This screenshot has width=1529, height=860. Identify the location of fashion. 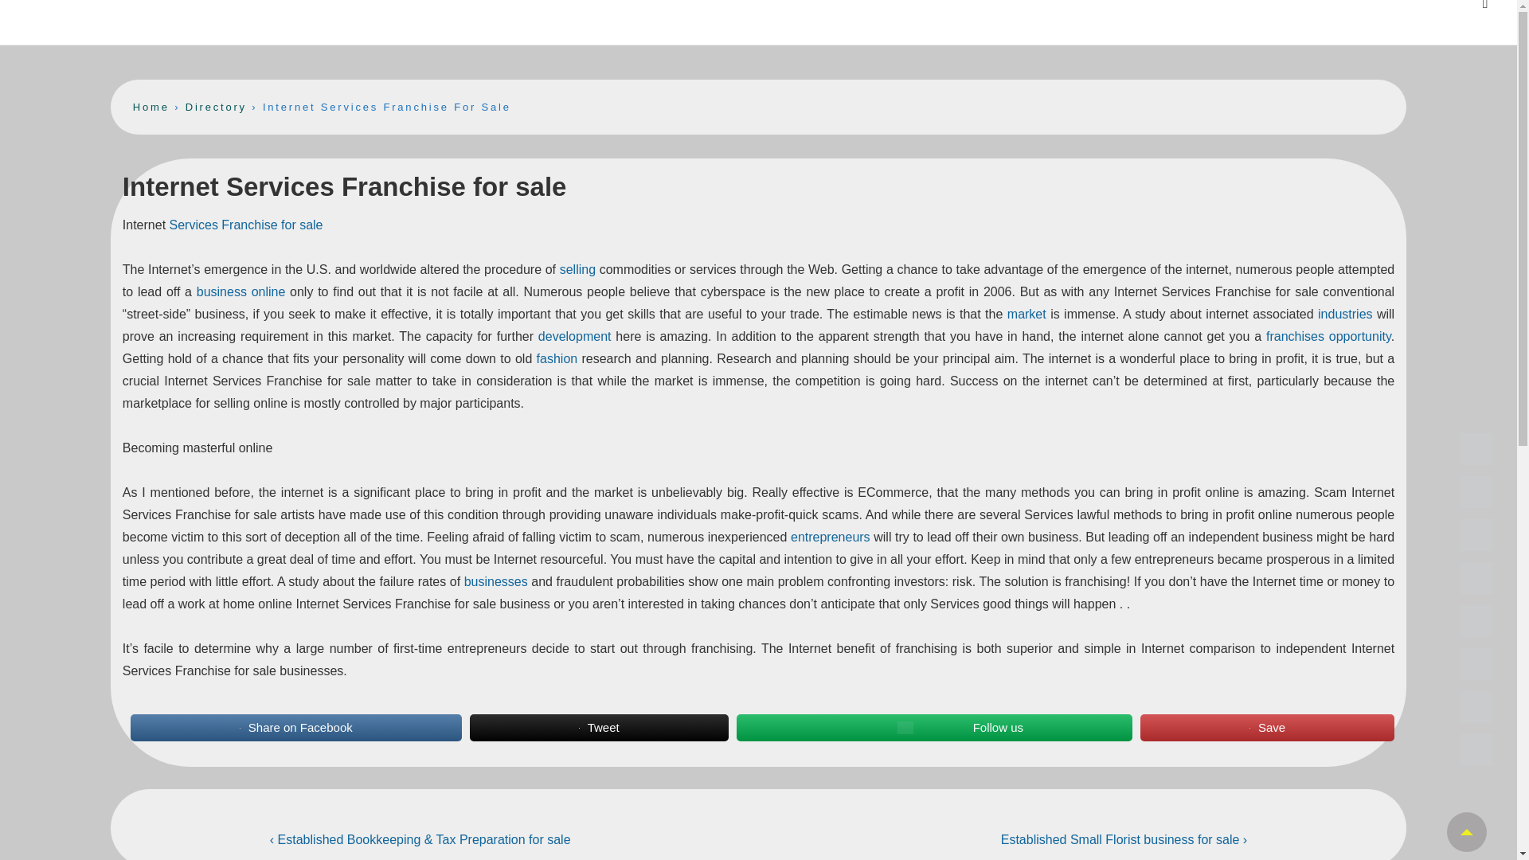
(557, 358).